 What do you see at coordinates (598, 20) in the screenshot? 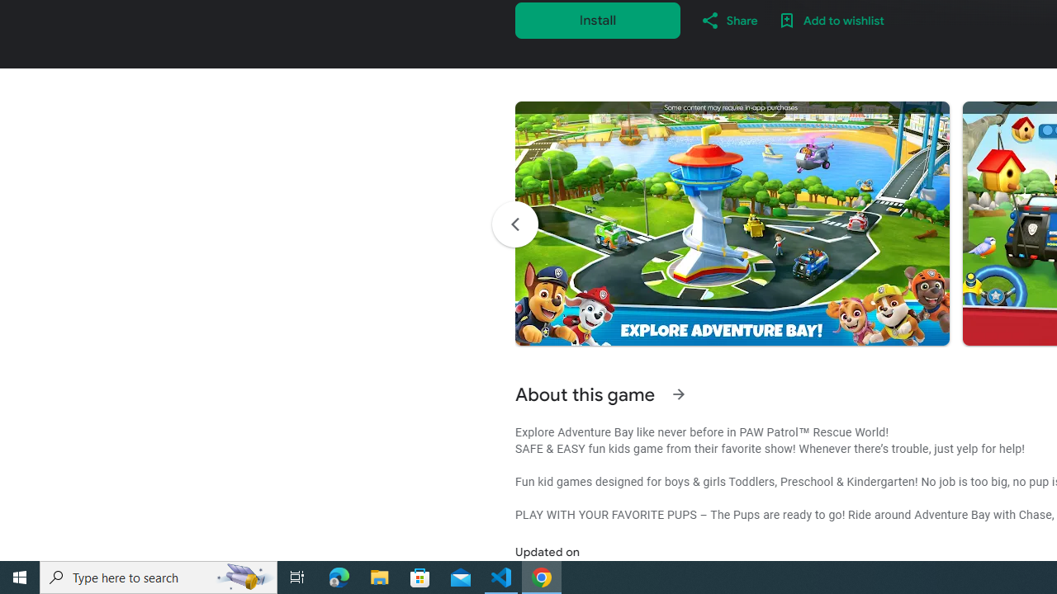
I see `Install` at bounding box center [598, 20].